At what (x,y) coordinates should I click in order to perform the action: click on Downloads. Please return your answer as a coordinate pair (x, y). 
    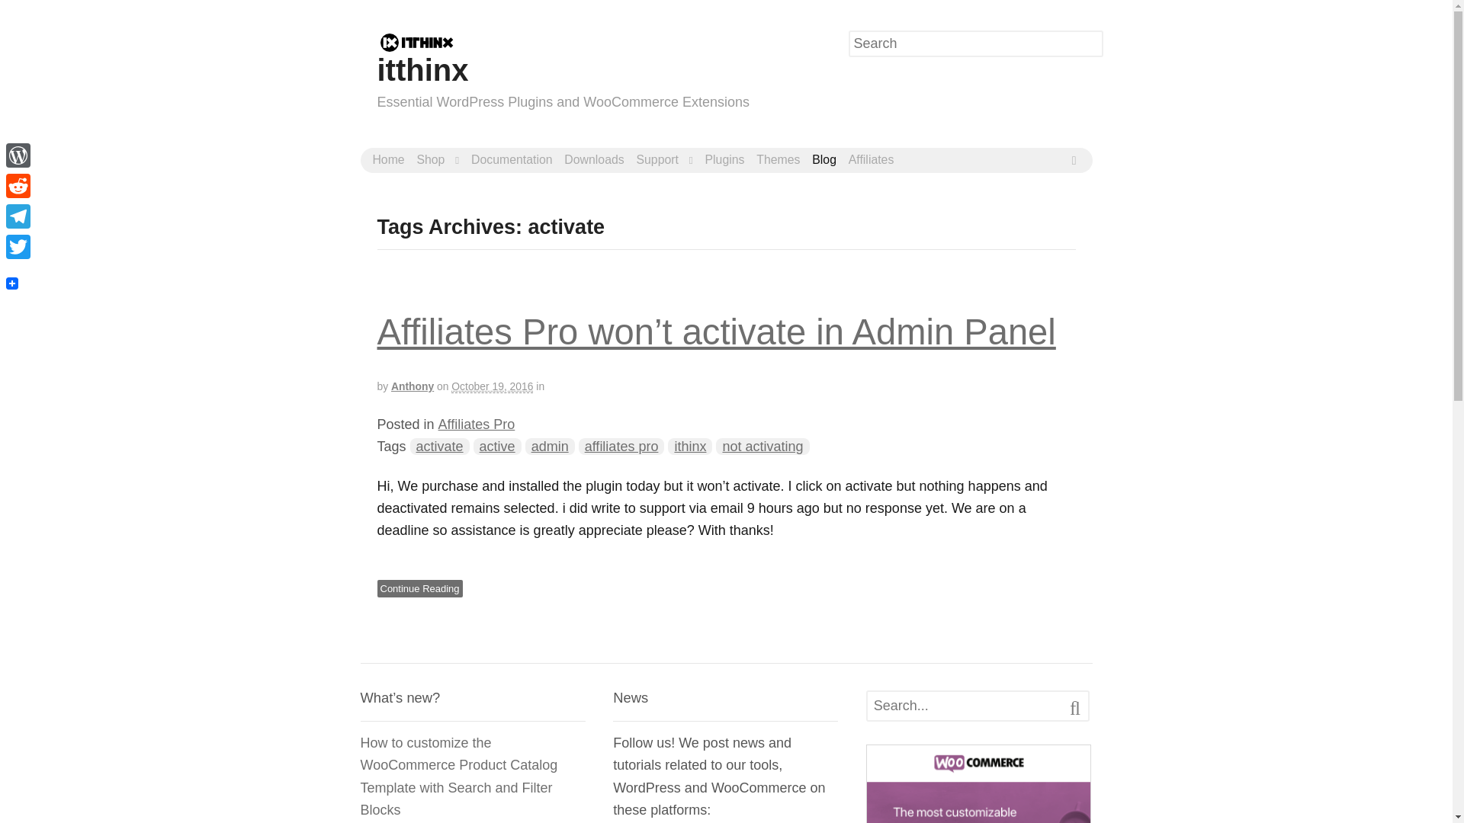
    Looking at the image, I should click on (593, 160).